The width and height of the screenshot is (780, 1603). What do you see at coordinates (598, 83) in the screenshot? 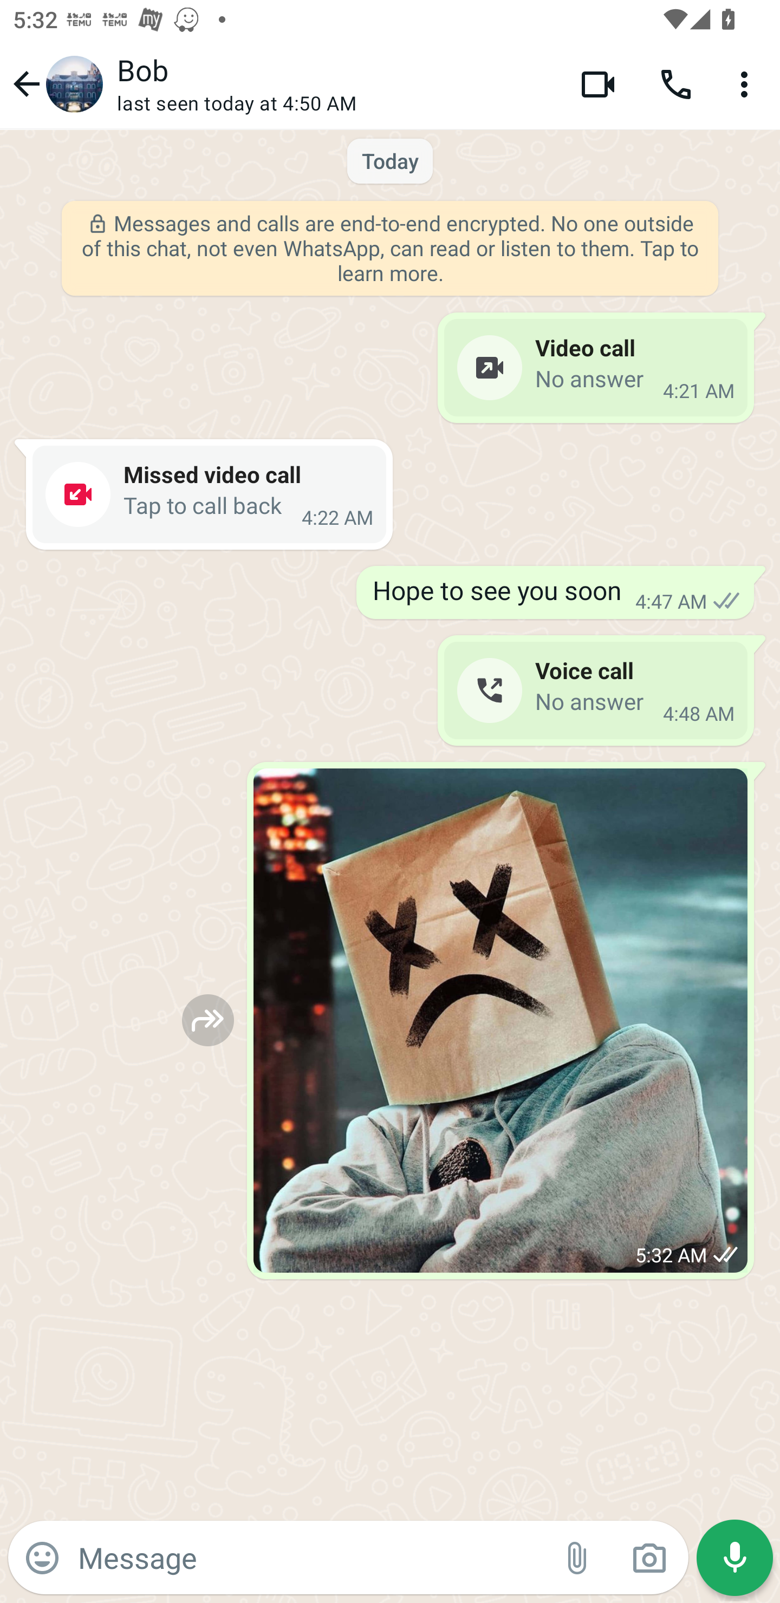
I see `Video call` at bounding box center [598, 83].